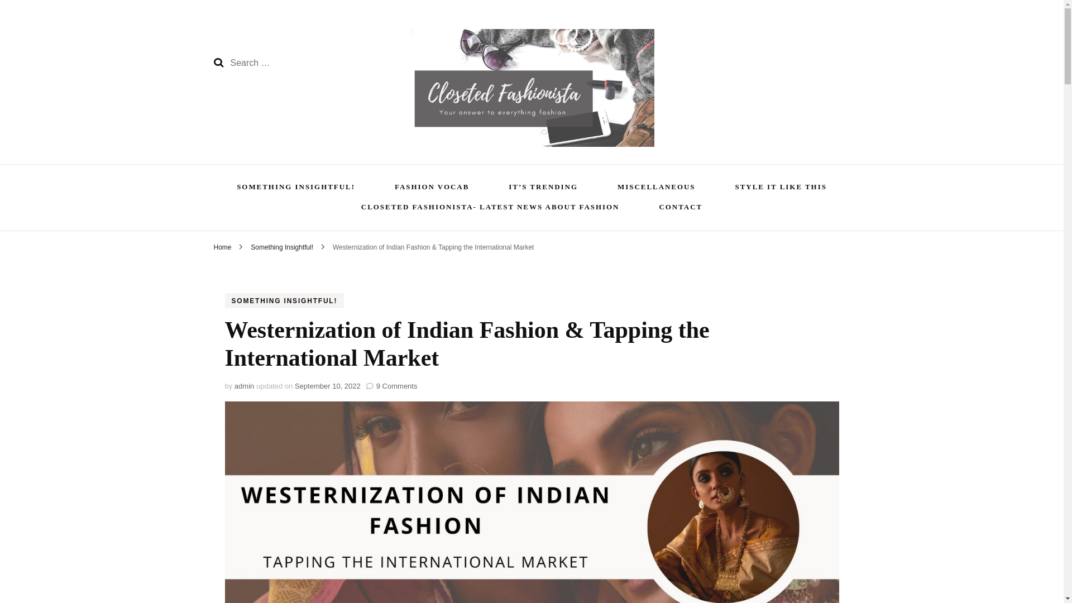  What do you see at coordinates (688, 185) in the screenshot?
I see `Closeted Fashionista` at bounding box center [688, 185].